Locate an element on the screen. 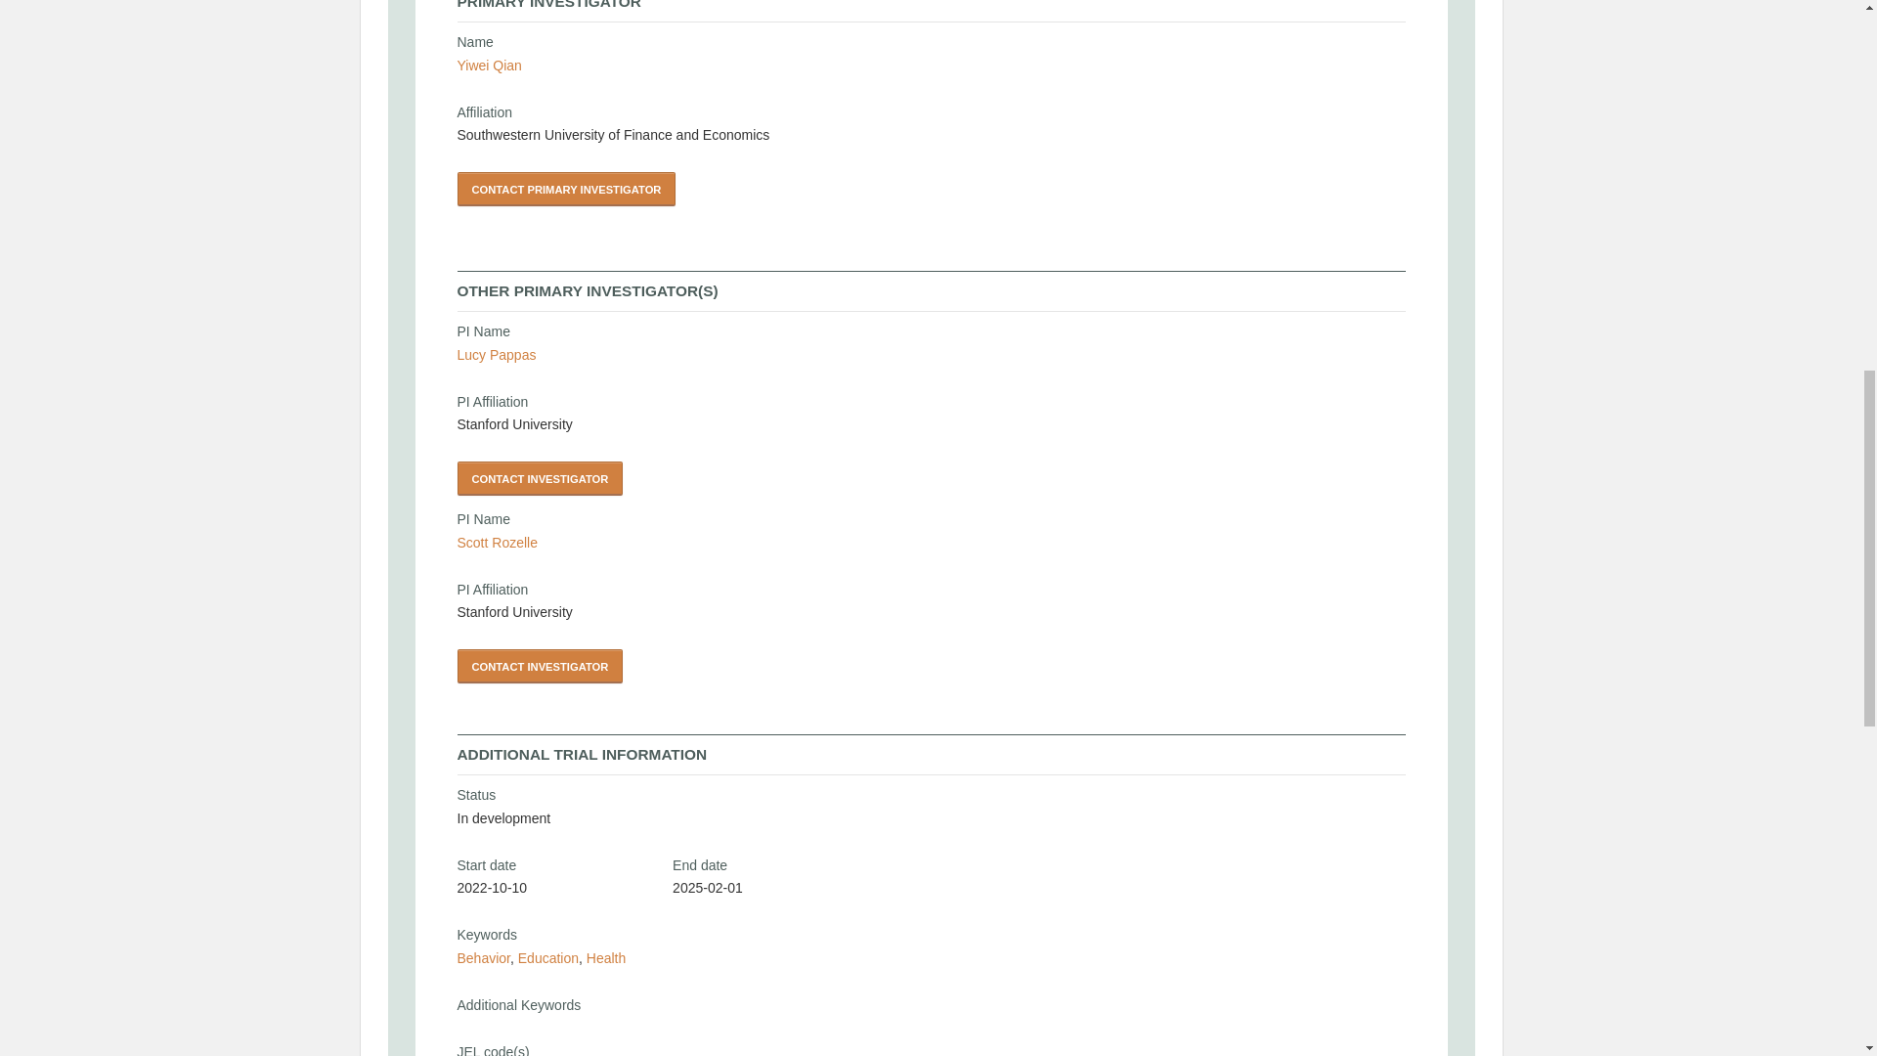 Image resolution: width=1877 pixels, height=1056 pixels. Health is located at coordinates (605, 958).